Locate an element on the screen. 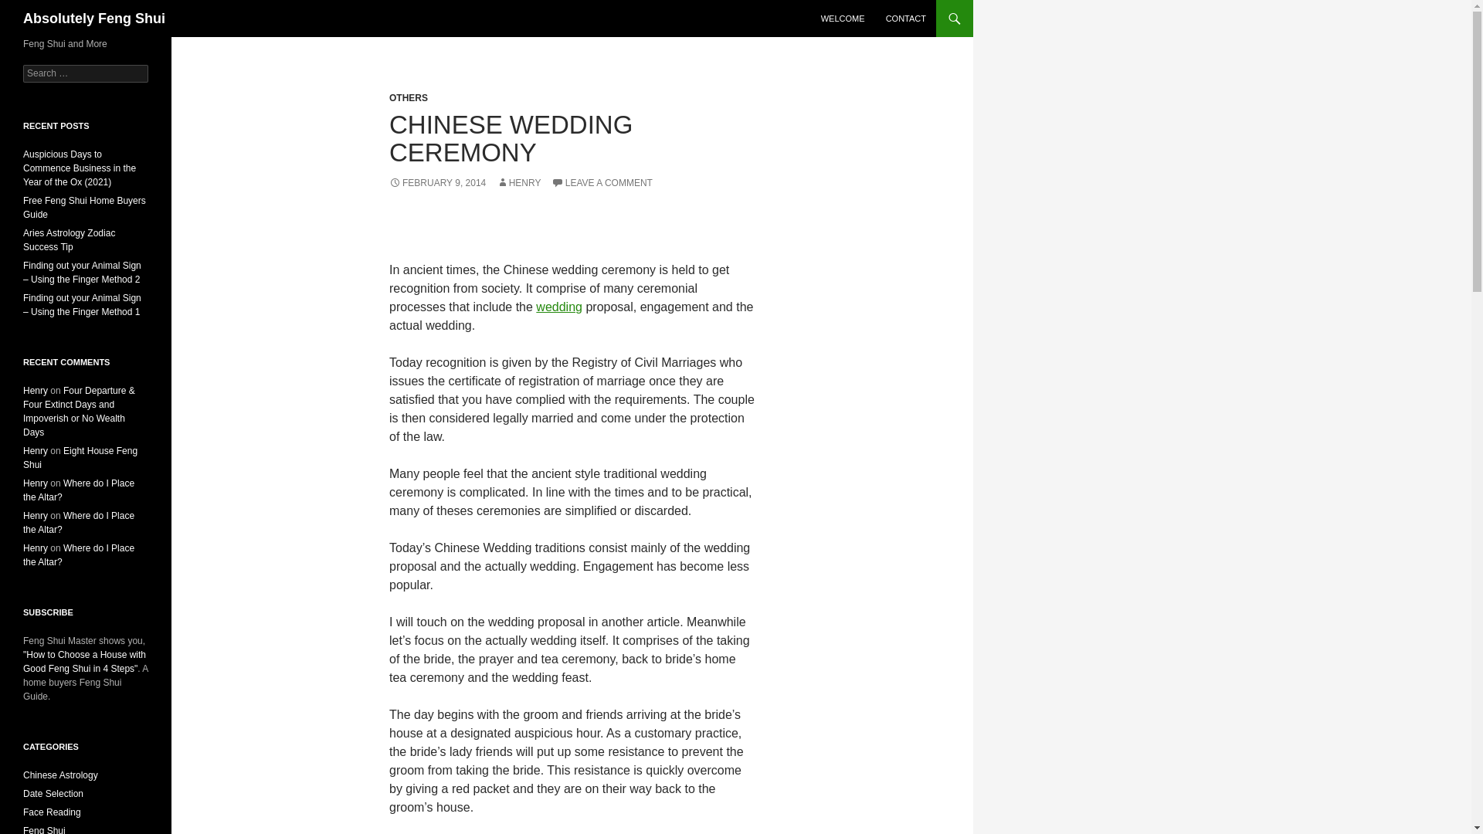 The image size is (1483, 834). WELCOME is located at coordinates (843, 19).